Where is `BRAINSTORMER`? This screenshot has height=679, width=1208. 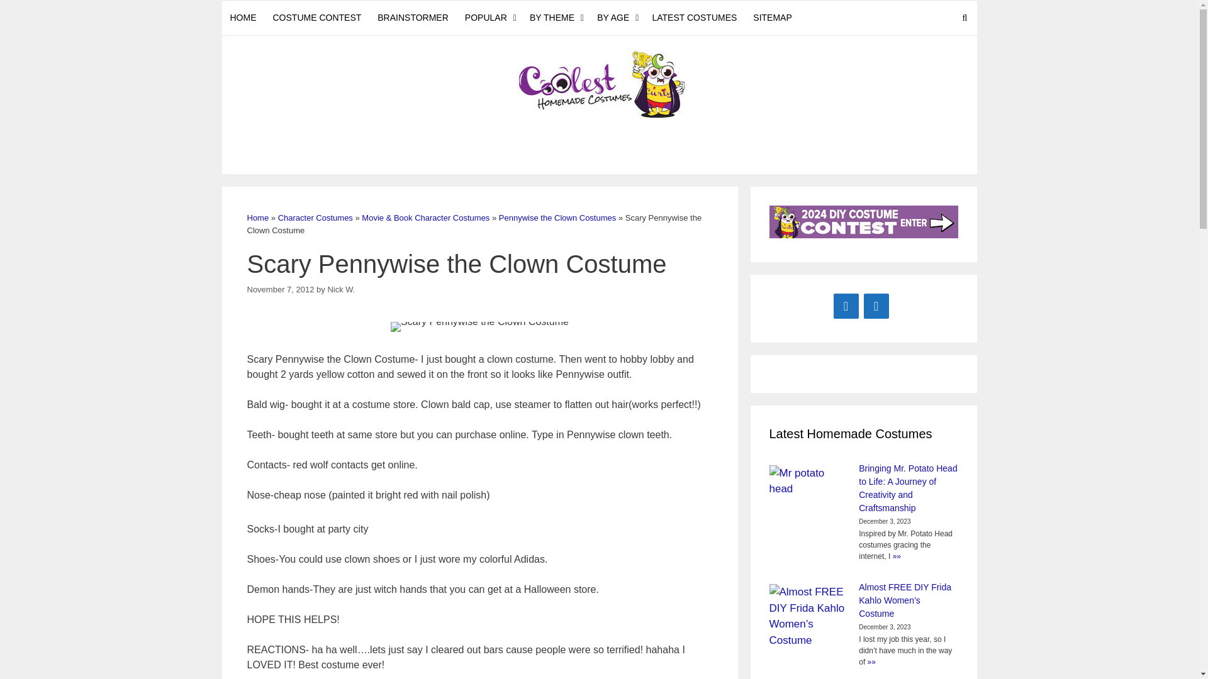 BRAINSTORMER is located at coordinates (413, 18).